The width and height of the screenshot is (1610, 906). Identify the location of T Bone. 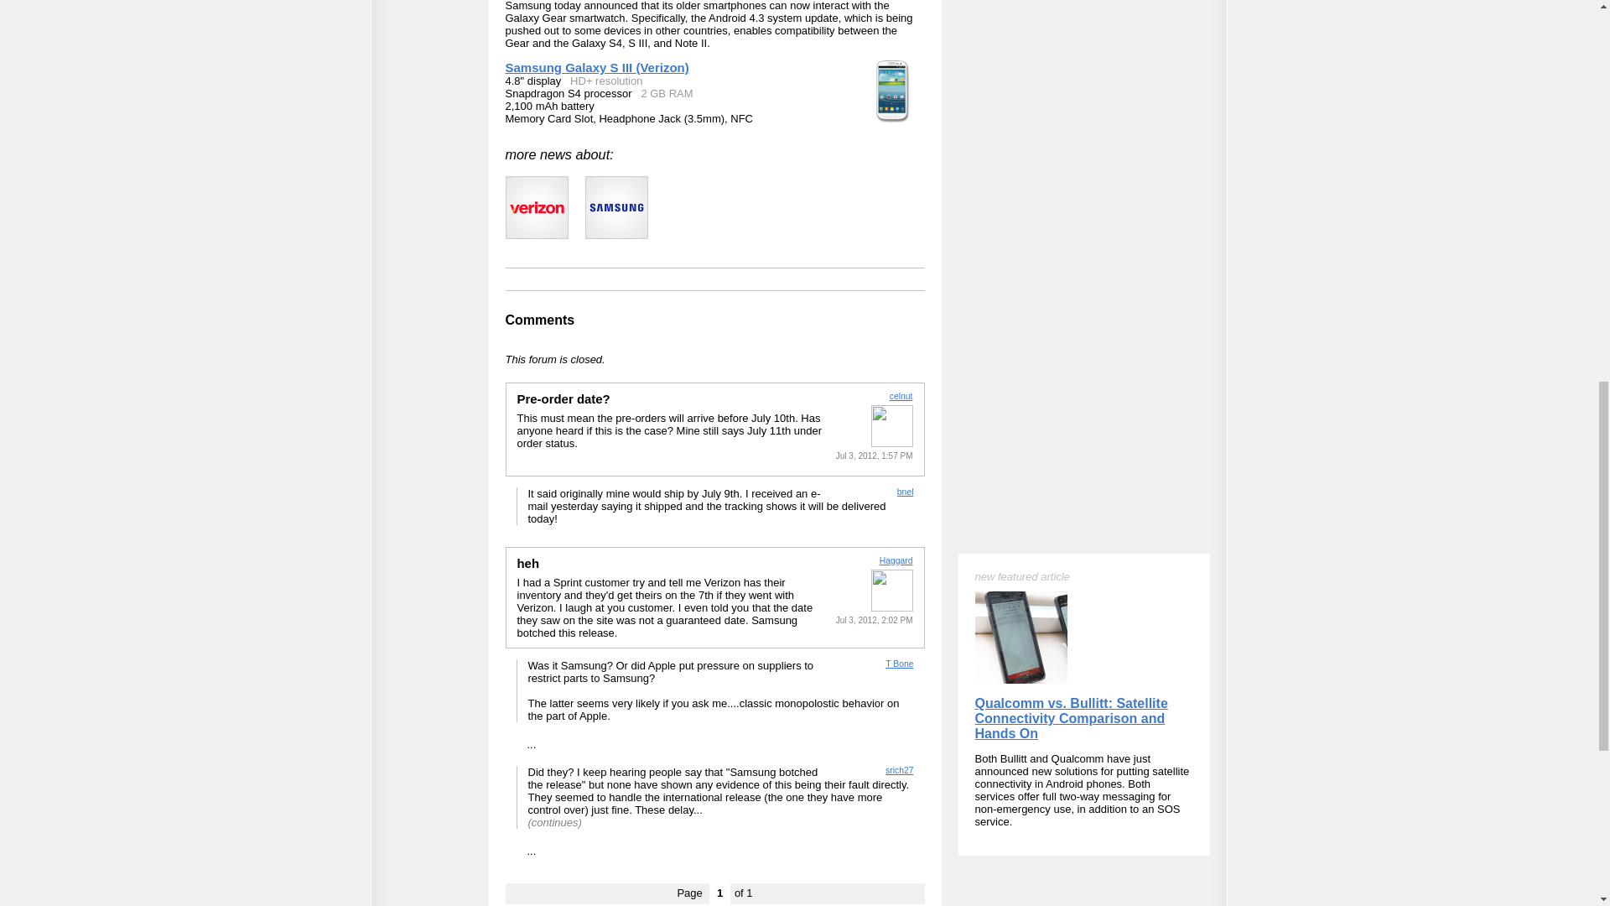
(899, 664).